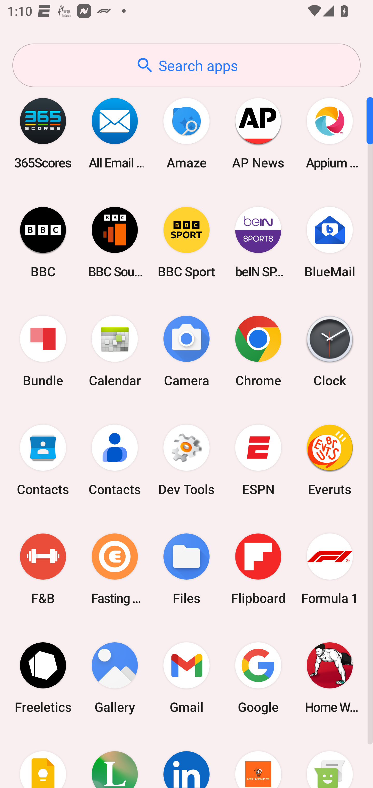 This screenshot has width=373, height=788. I want to click on Home Workout, so click(330, 678).